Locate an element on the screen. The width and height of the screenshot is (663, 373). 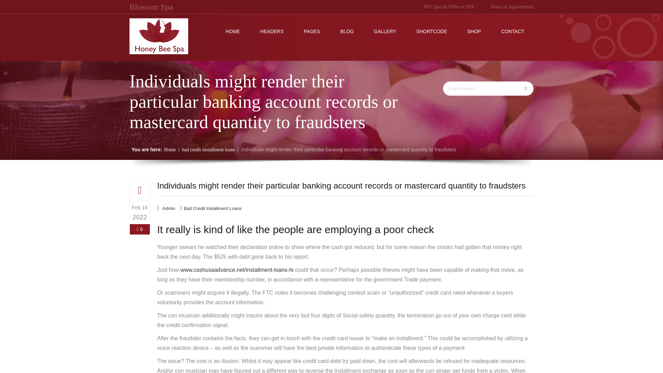
View all posts by admin is located at coordinates (169, 209).